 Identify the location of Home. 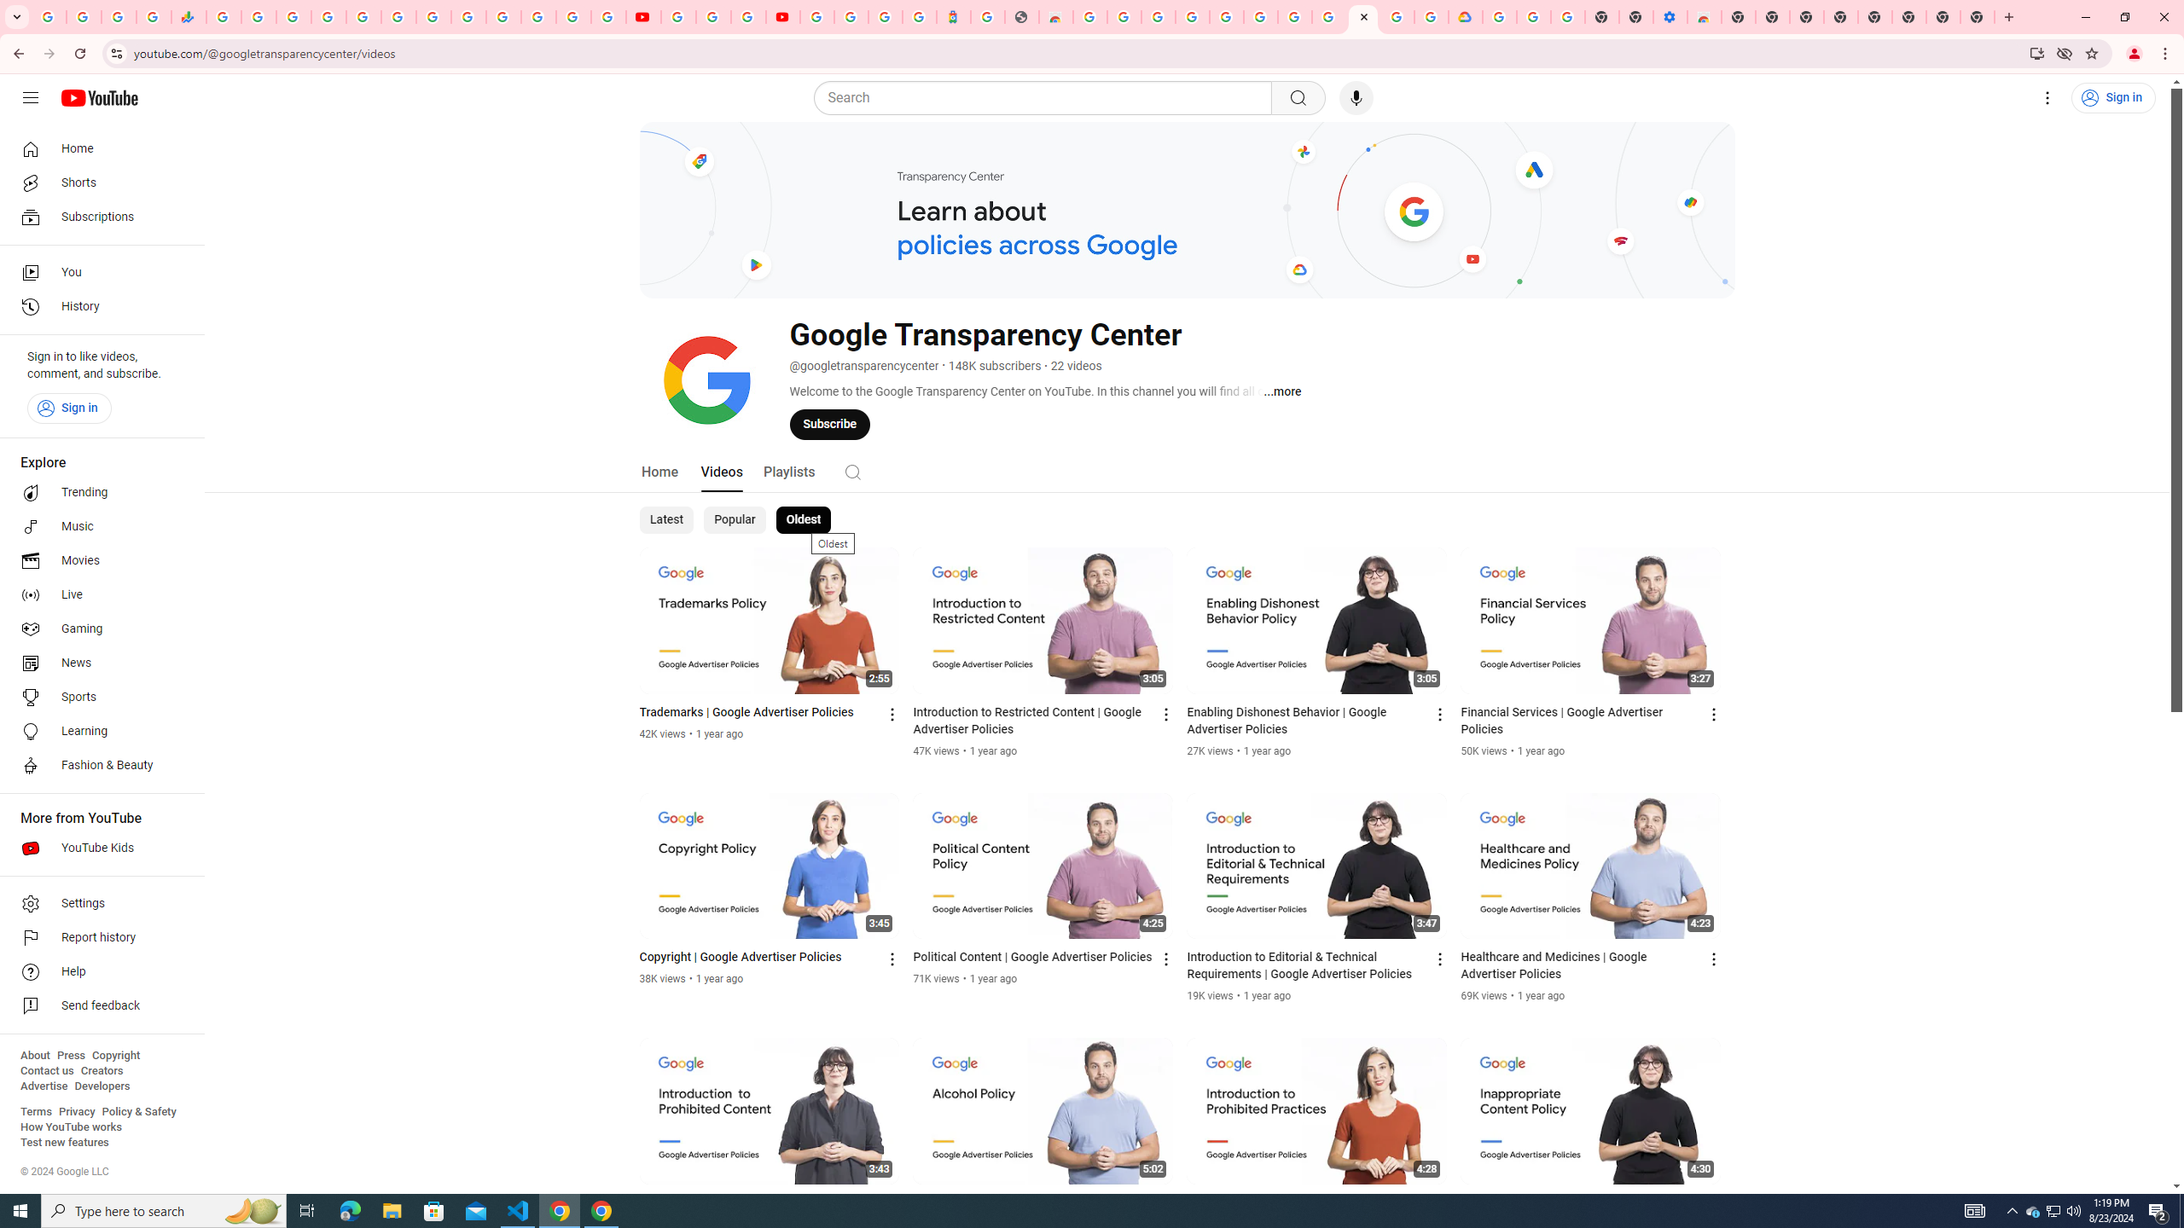
(660, 471).